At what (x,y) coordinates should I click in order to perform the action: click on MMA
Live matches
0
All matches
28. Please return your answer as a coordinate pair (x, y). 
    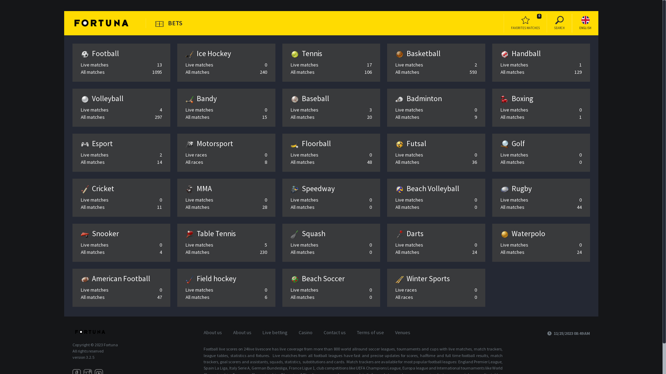
    Looking at the image, I should click on (226, 198).